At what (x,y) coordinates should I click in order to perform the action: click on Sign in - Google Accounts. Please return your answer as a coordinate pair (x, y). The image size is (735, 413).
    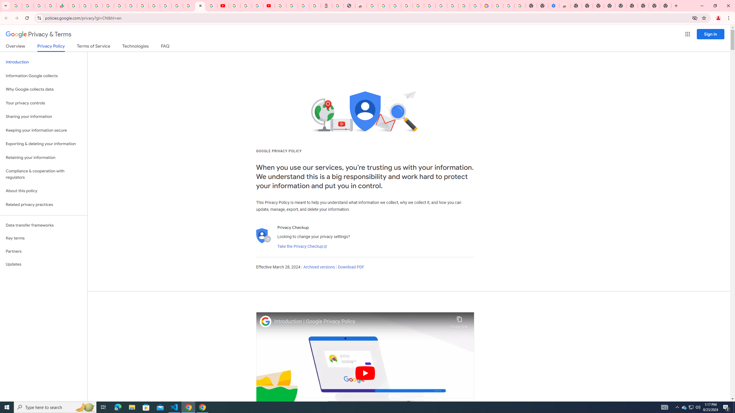
    Looking at the image, I should click on (188, 6).